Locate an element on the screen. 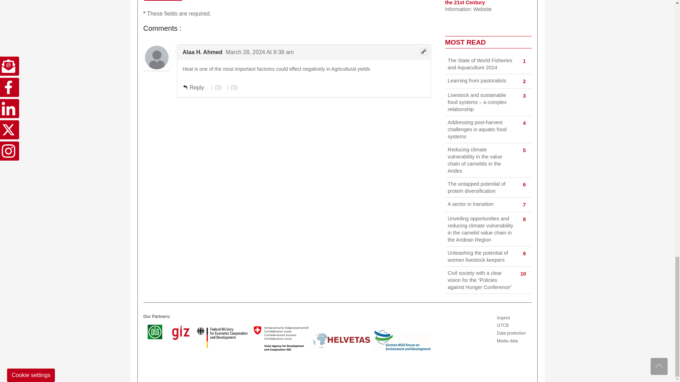  Post comment is located at coordinates (163, 0).